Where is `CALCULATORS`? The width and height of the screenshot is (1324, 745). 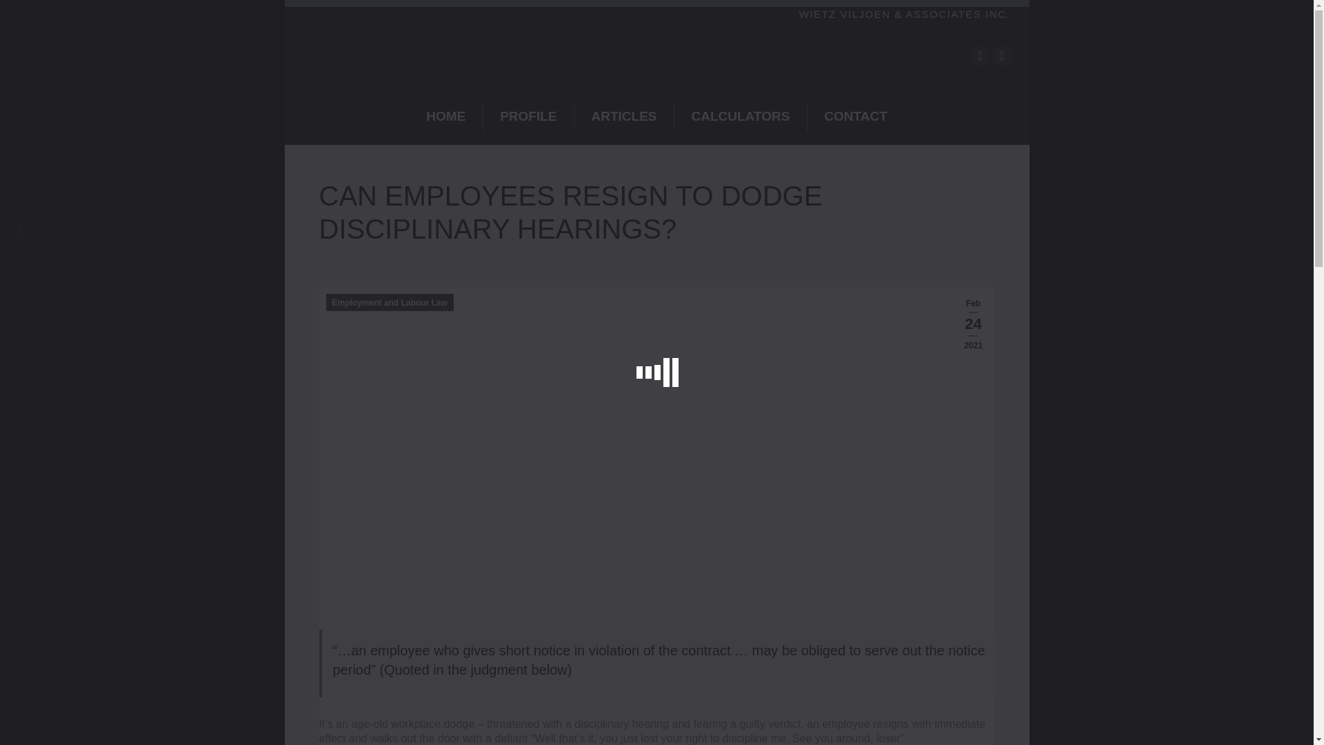
CALCULATORS is located at coordinates (741, 116).